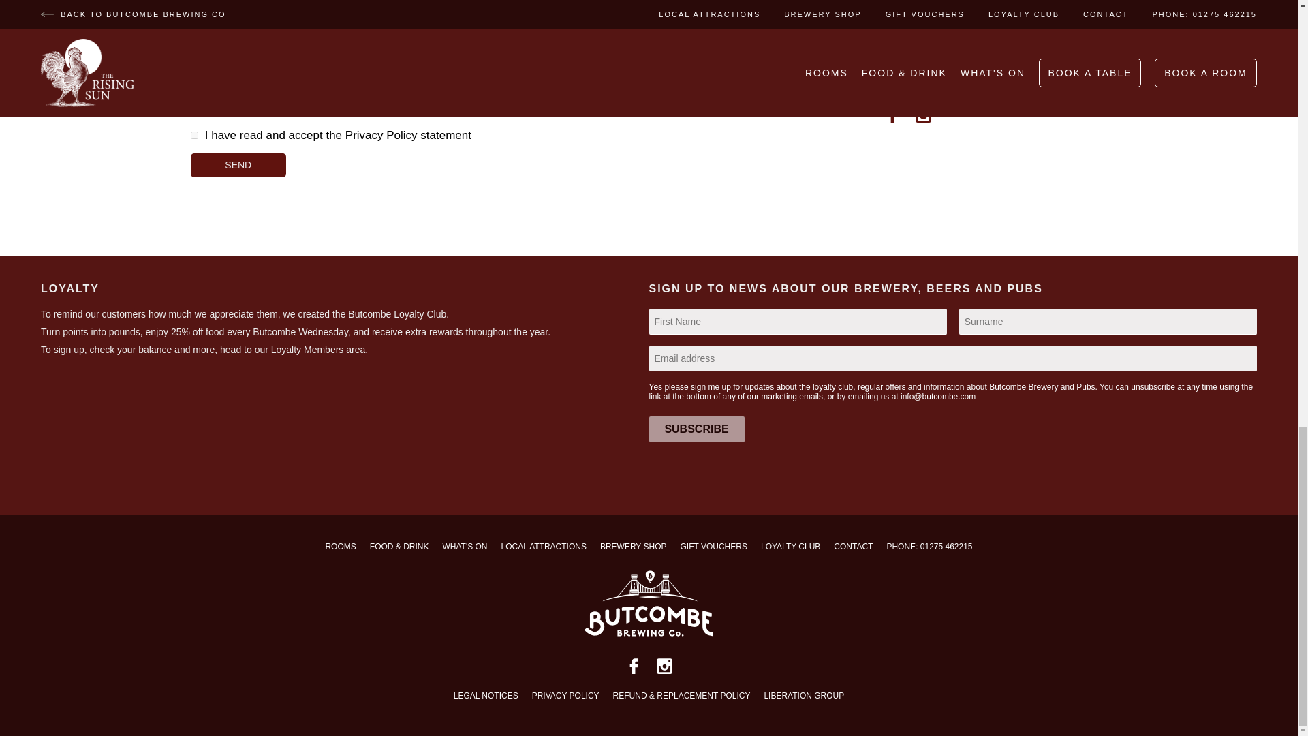  I want to click on BREWERY SHOP, so click(634, 547).